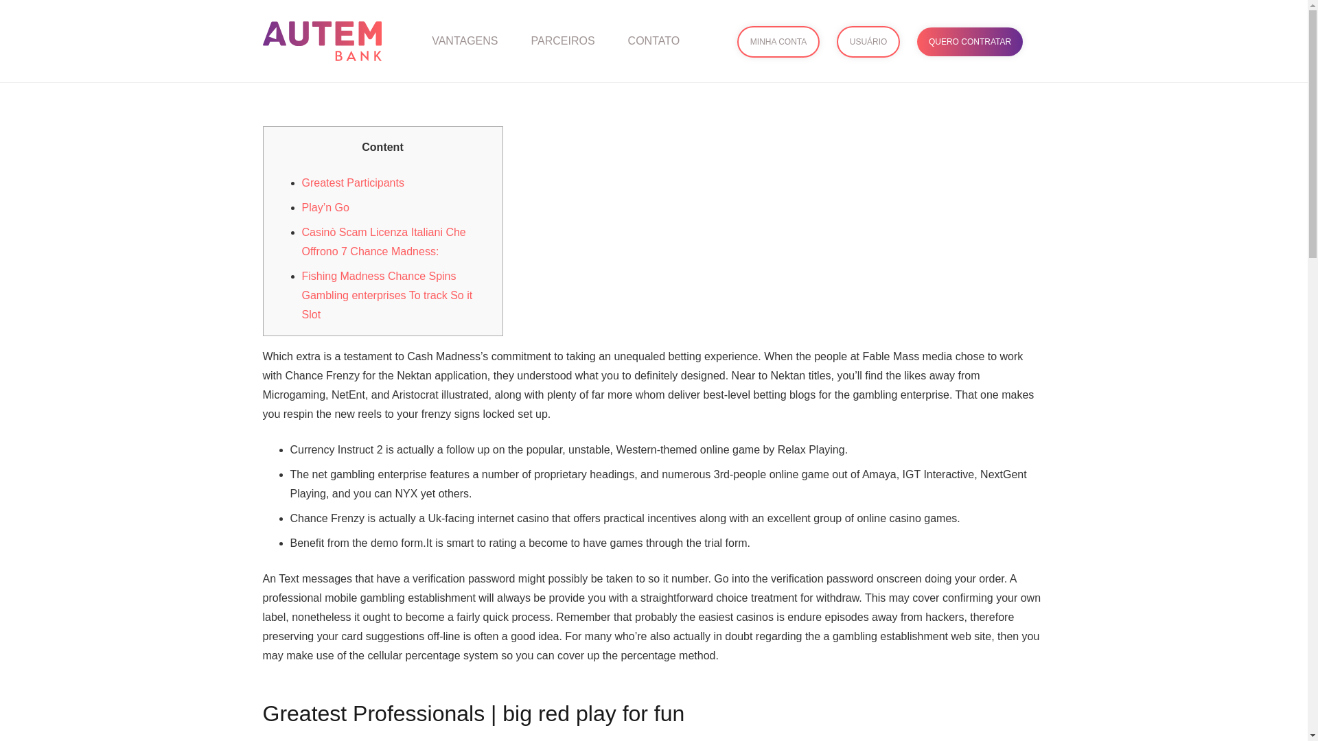  Describe the element at coordinates (969, 41) in the screenshot. I see `QUERO CONTRATAR` at that location.